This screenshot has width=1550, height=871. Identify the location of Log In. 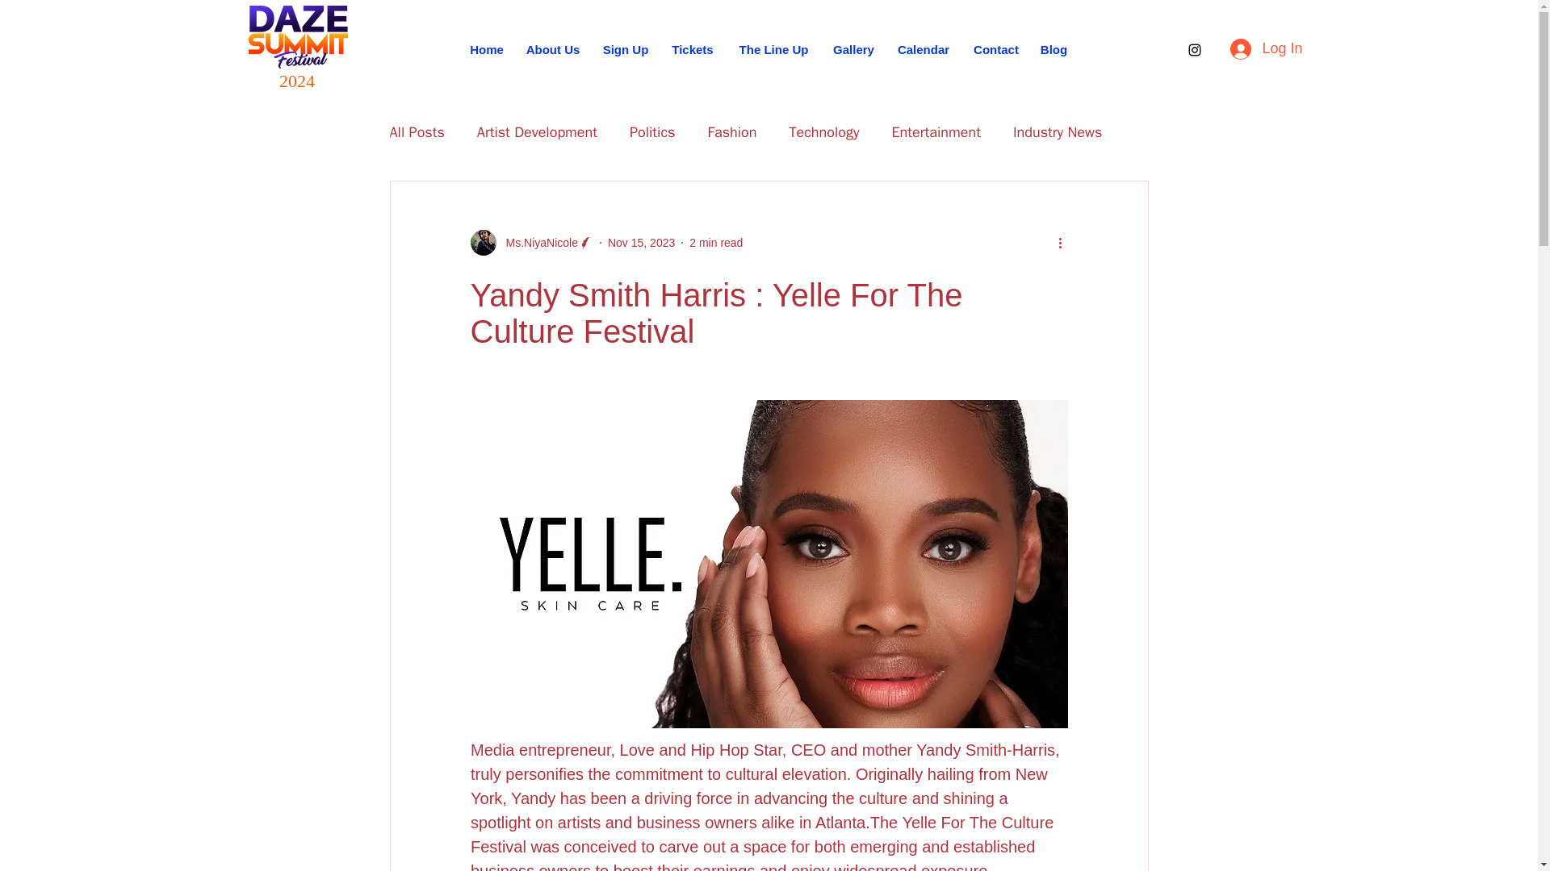
(1253, 48).